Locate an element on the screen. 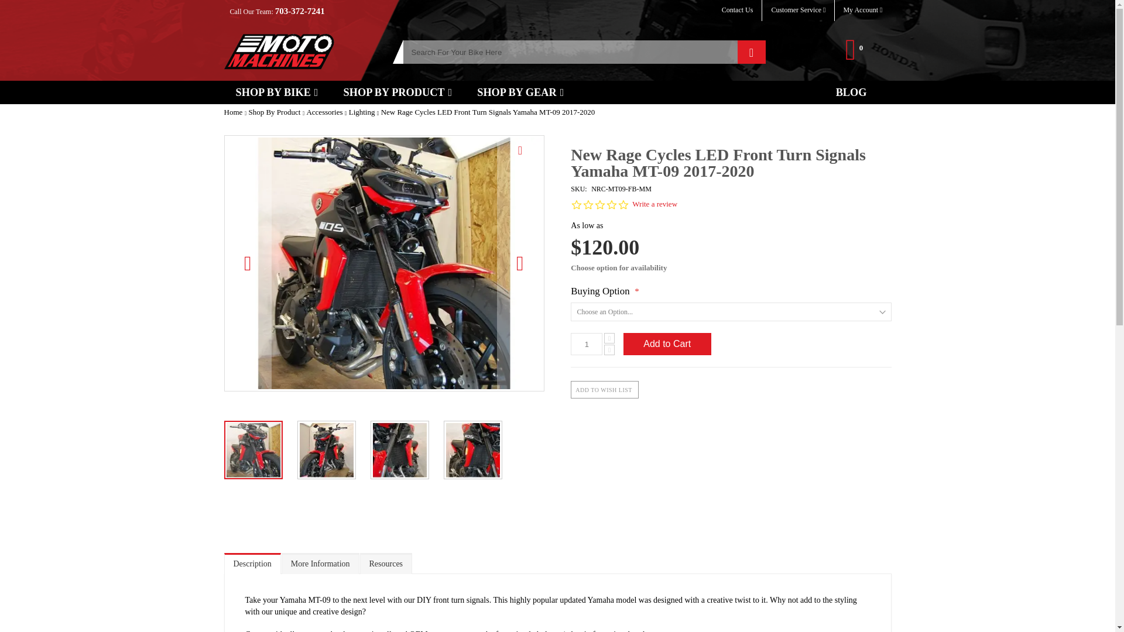 Image resolution: width=1124 pixels, height=632 pixels. Search is located at coordinates (751, 52).